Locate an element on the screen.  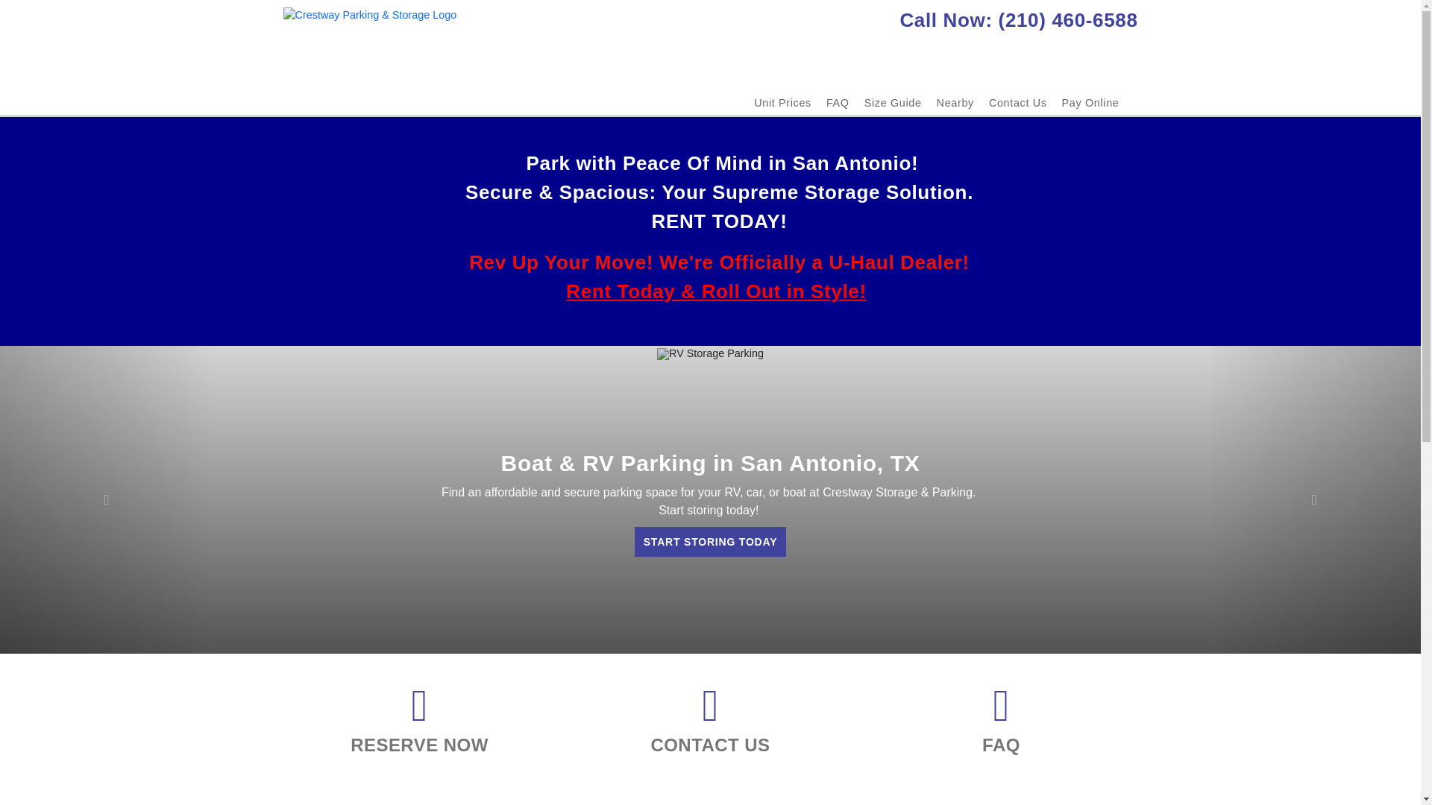
Contact Us is located at coordinates (1017, 102).